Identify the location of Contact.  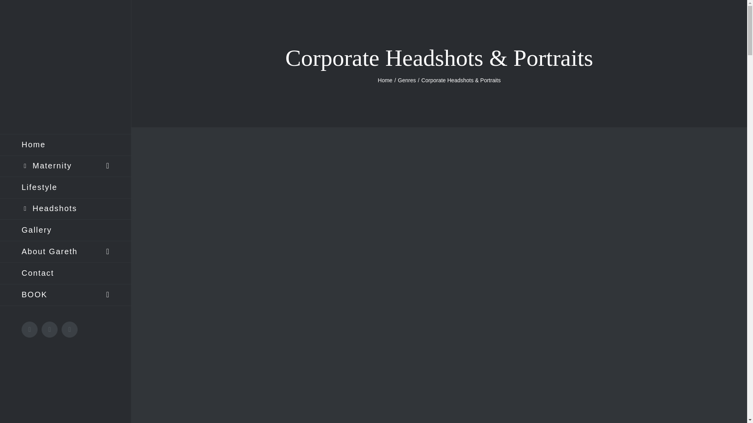
(65, 273).